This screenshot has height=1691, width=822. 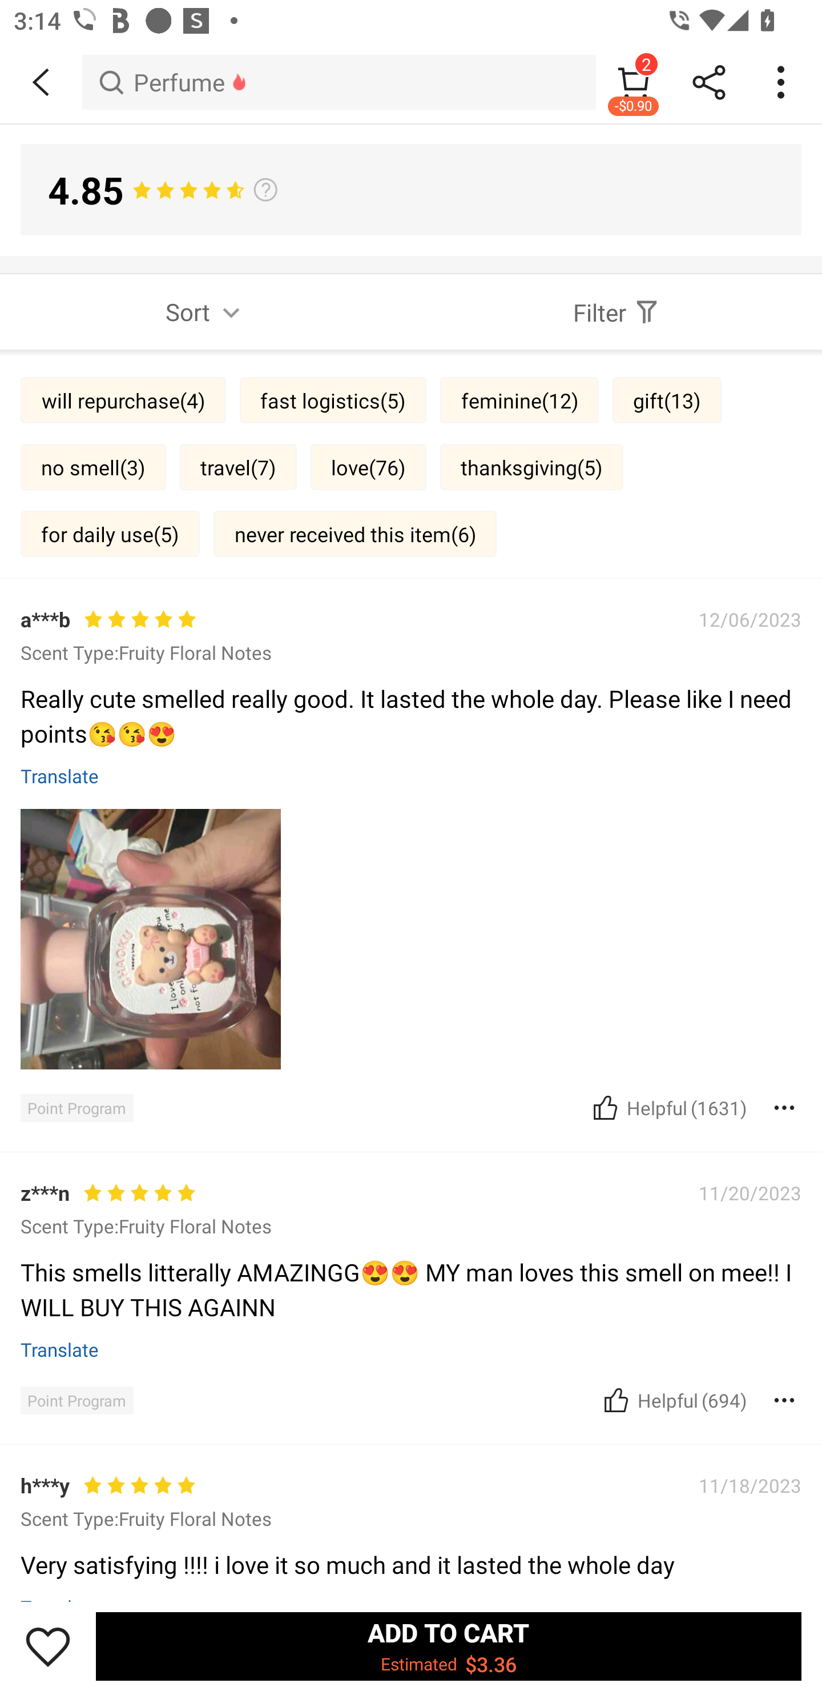 What do you see at coordinates (411, 1214) in the screenshot?
I see `Qty: 1` at bounding box center [411, 1214].